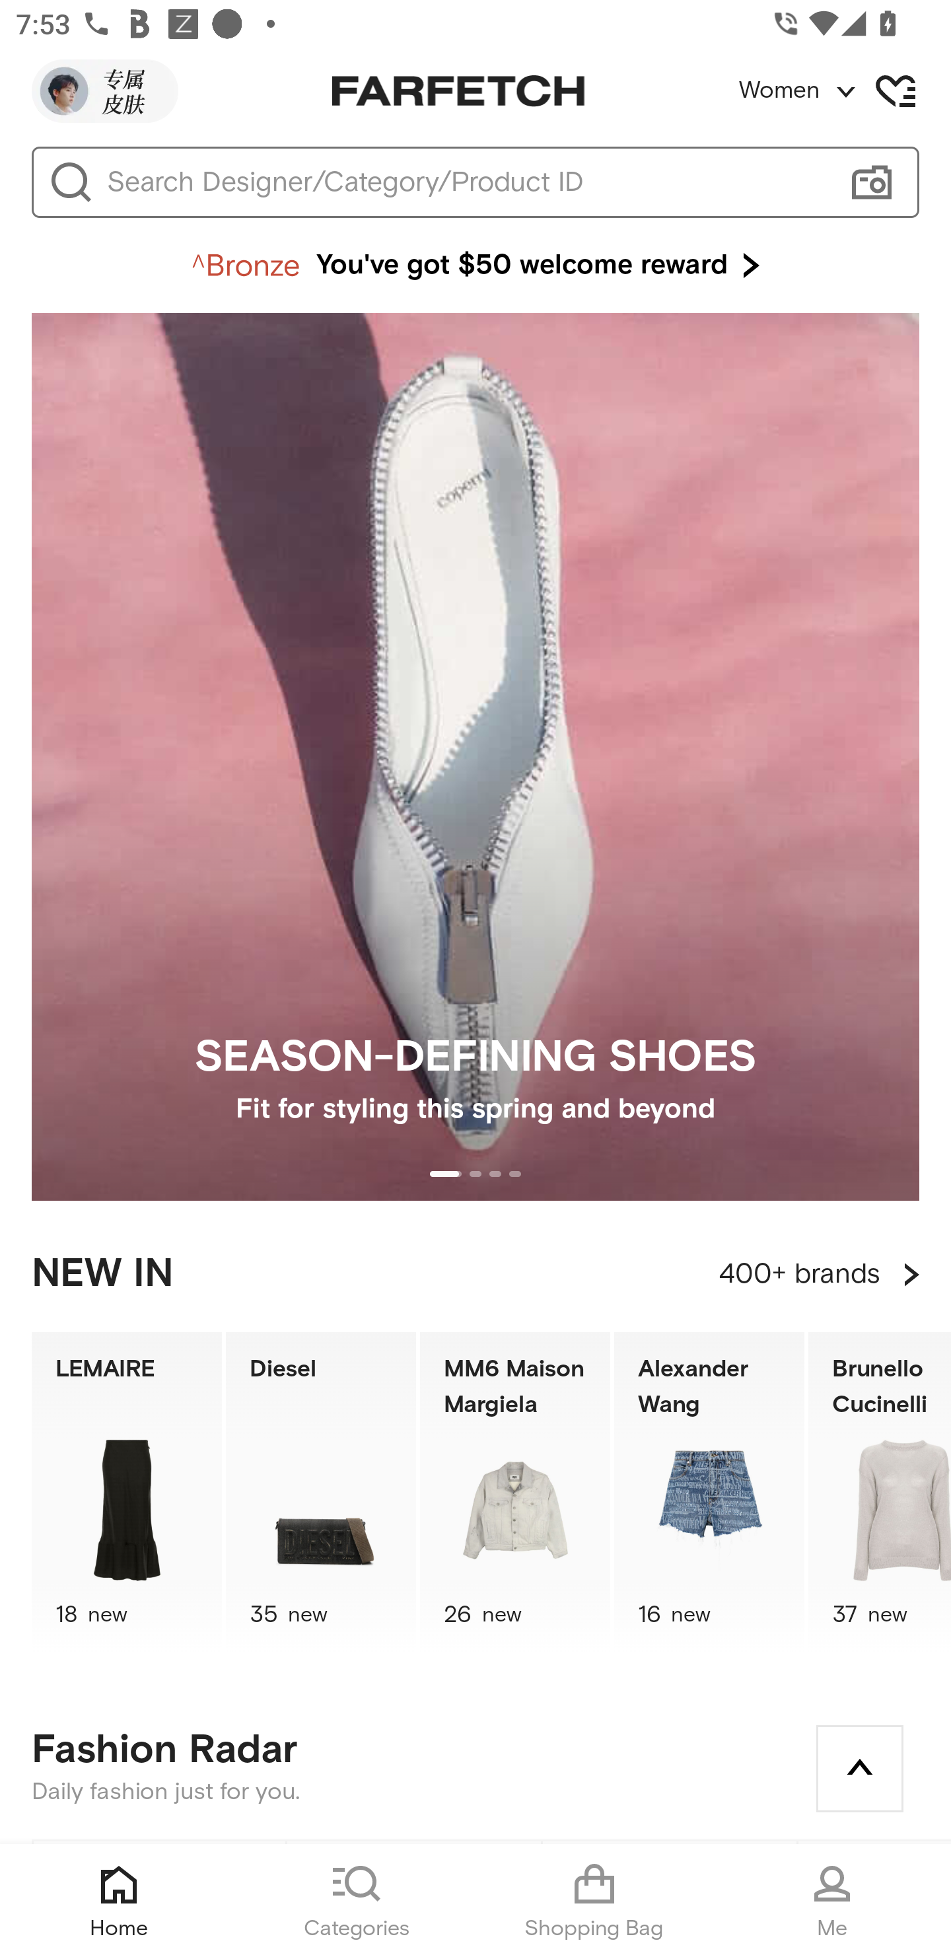 The height and width of the screenshot is (1955, 951). What do you see at coordinates (126, 1493) in the screenshot?
I see `LEMAIRE 18  new` at bounding box center [126, 1493].